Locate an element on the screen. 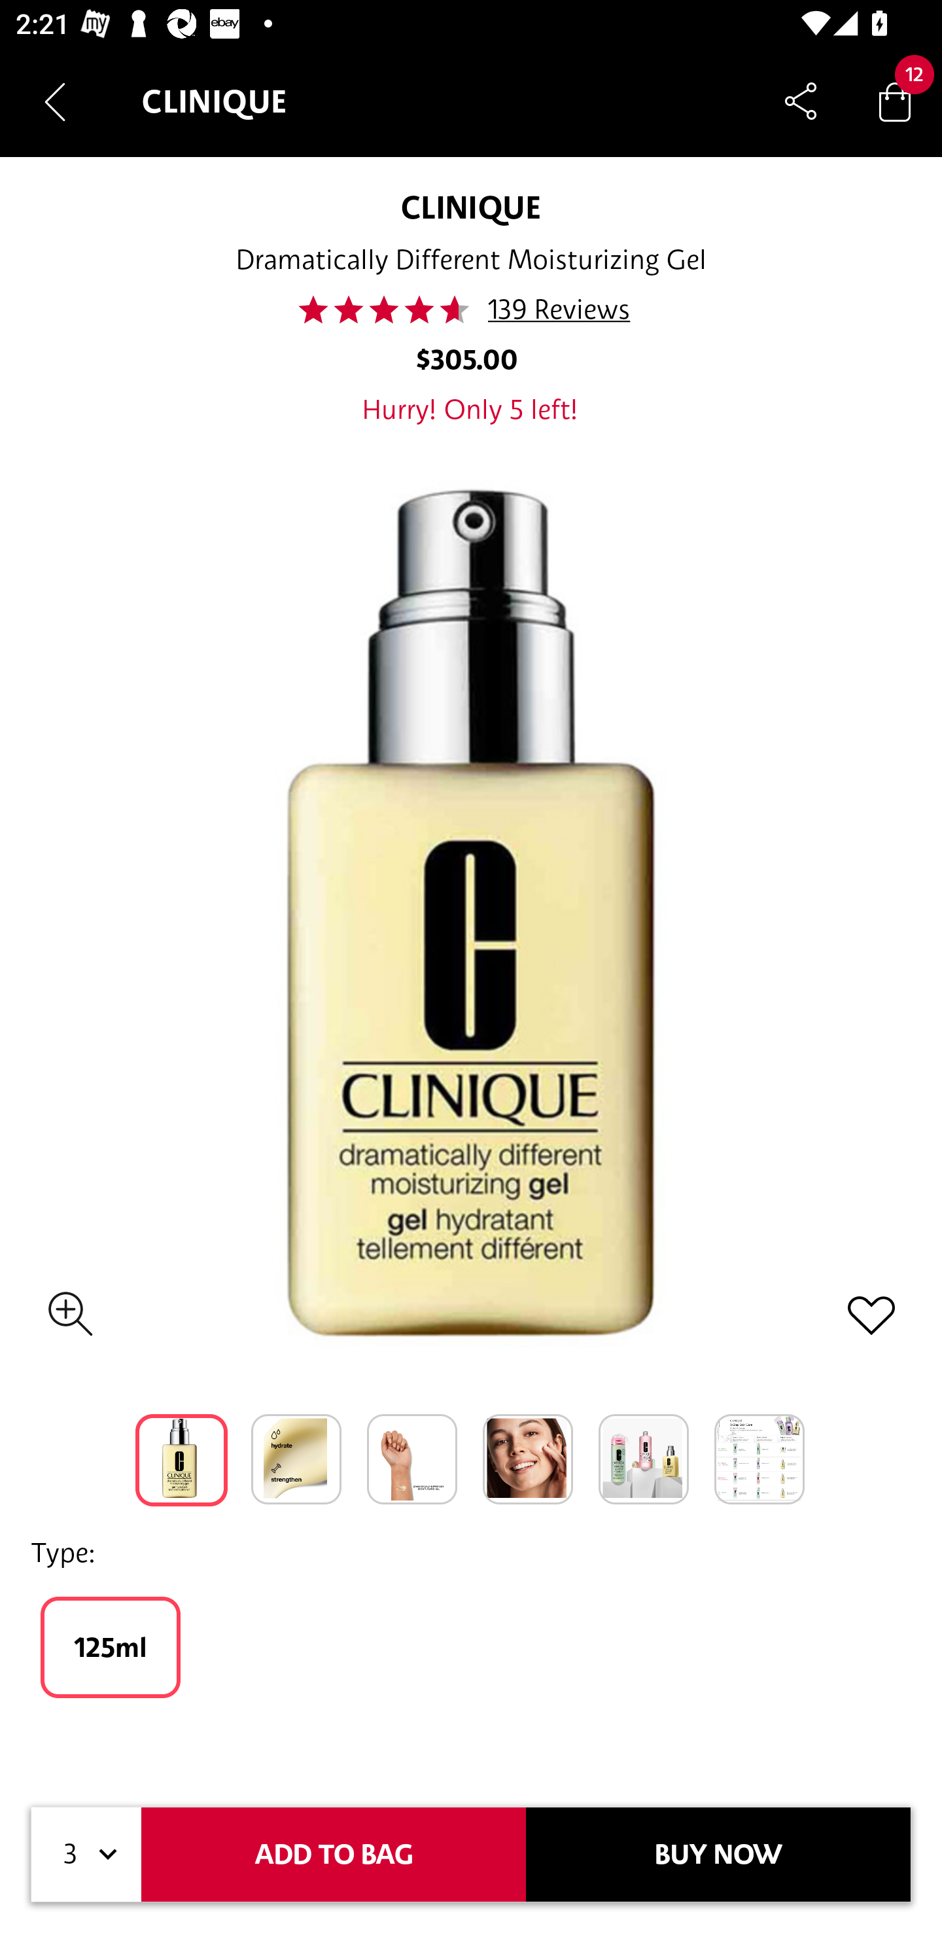 This screenshot has height=1937, width=942. Share is located at coordinates (801, 101).